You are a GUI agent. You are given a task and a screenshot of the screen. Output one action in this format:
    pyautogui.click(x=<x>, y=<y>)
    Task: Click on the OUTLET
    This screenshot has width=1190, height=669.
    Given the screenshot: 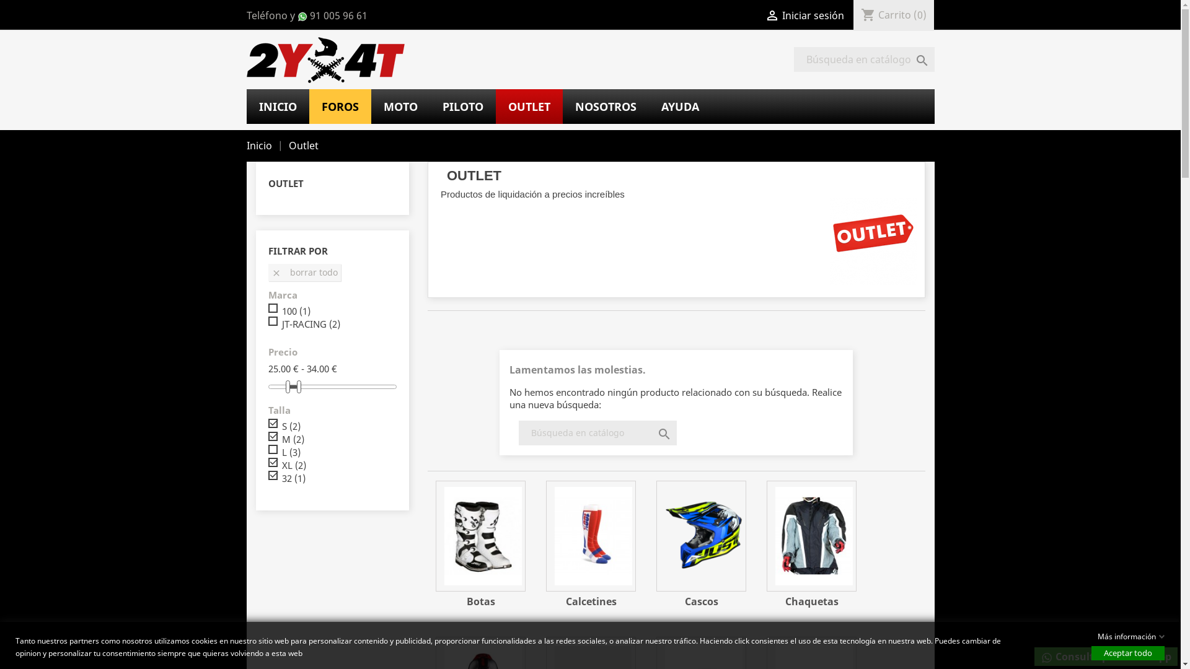 What is the action you would take?
    pyautogui.click(x=285, y=183)
    